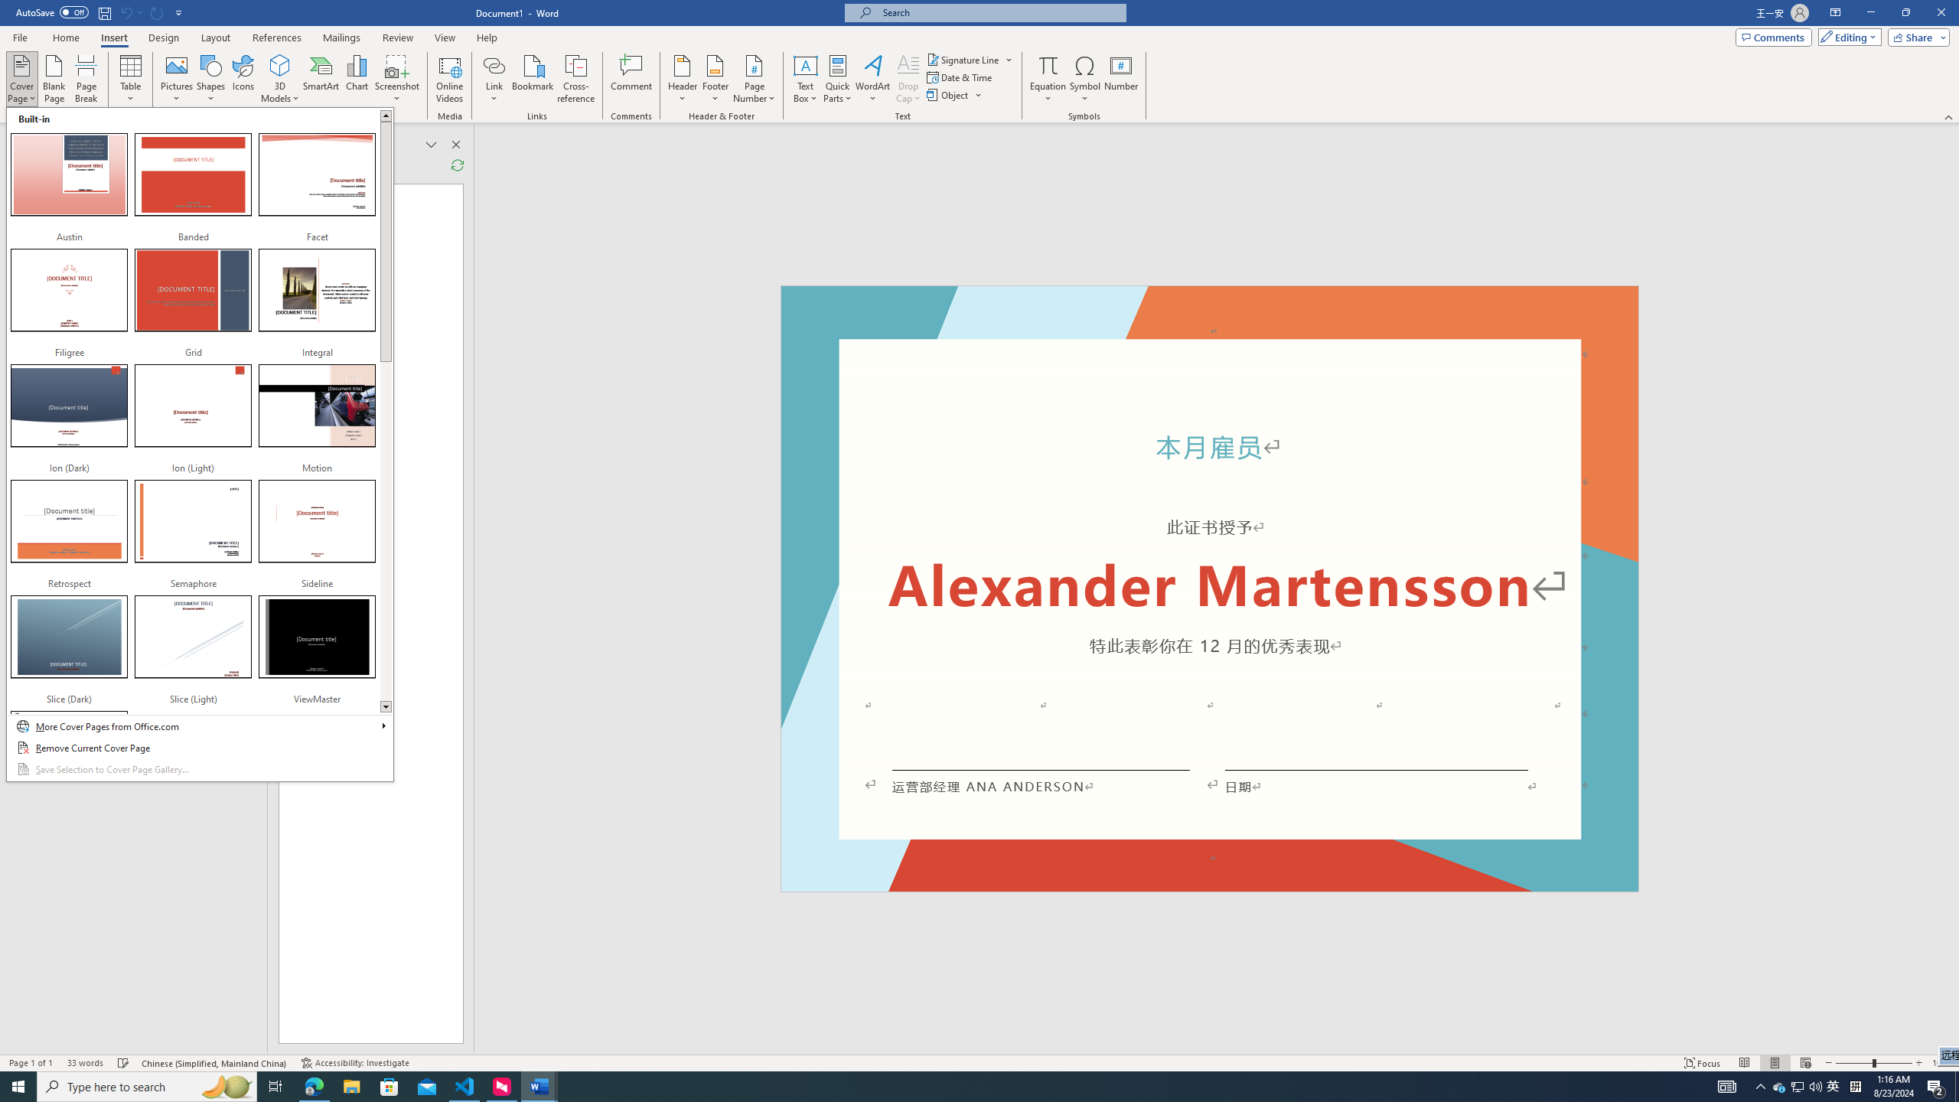 This screenshot has width=1959, height=1102. Describe the element at coordinates (227, 1087) in the screenshot. I see `Show desktop` at that location.